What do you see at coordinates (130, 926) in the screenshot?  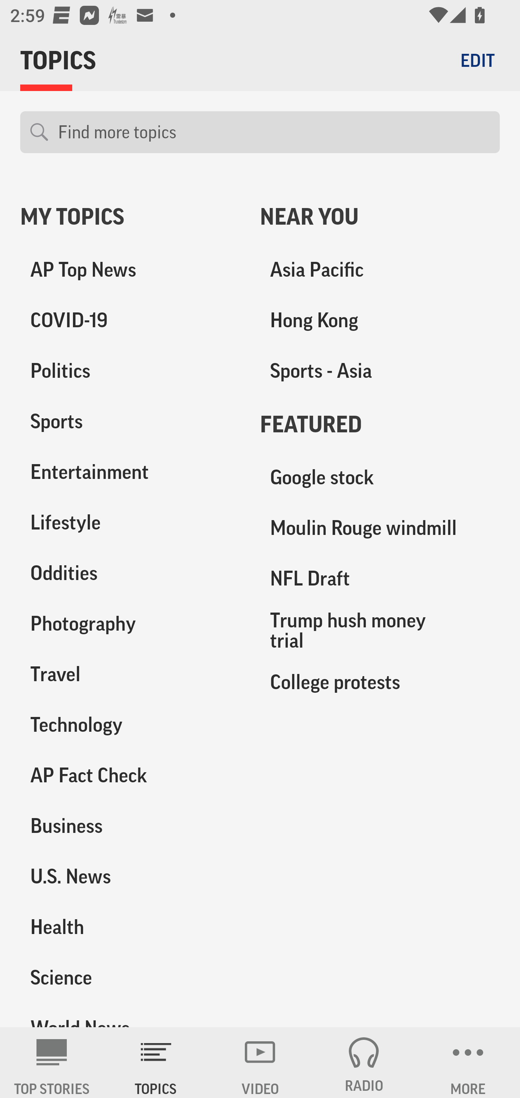 I see `Health` at bounding box center [130, 926].